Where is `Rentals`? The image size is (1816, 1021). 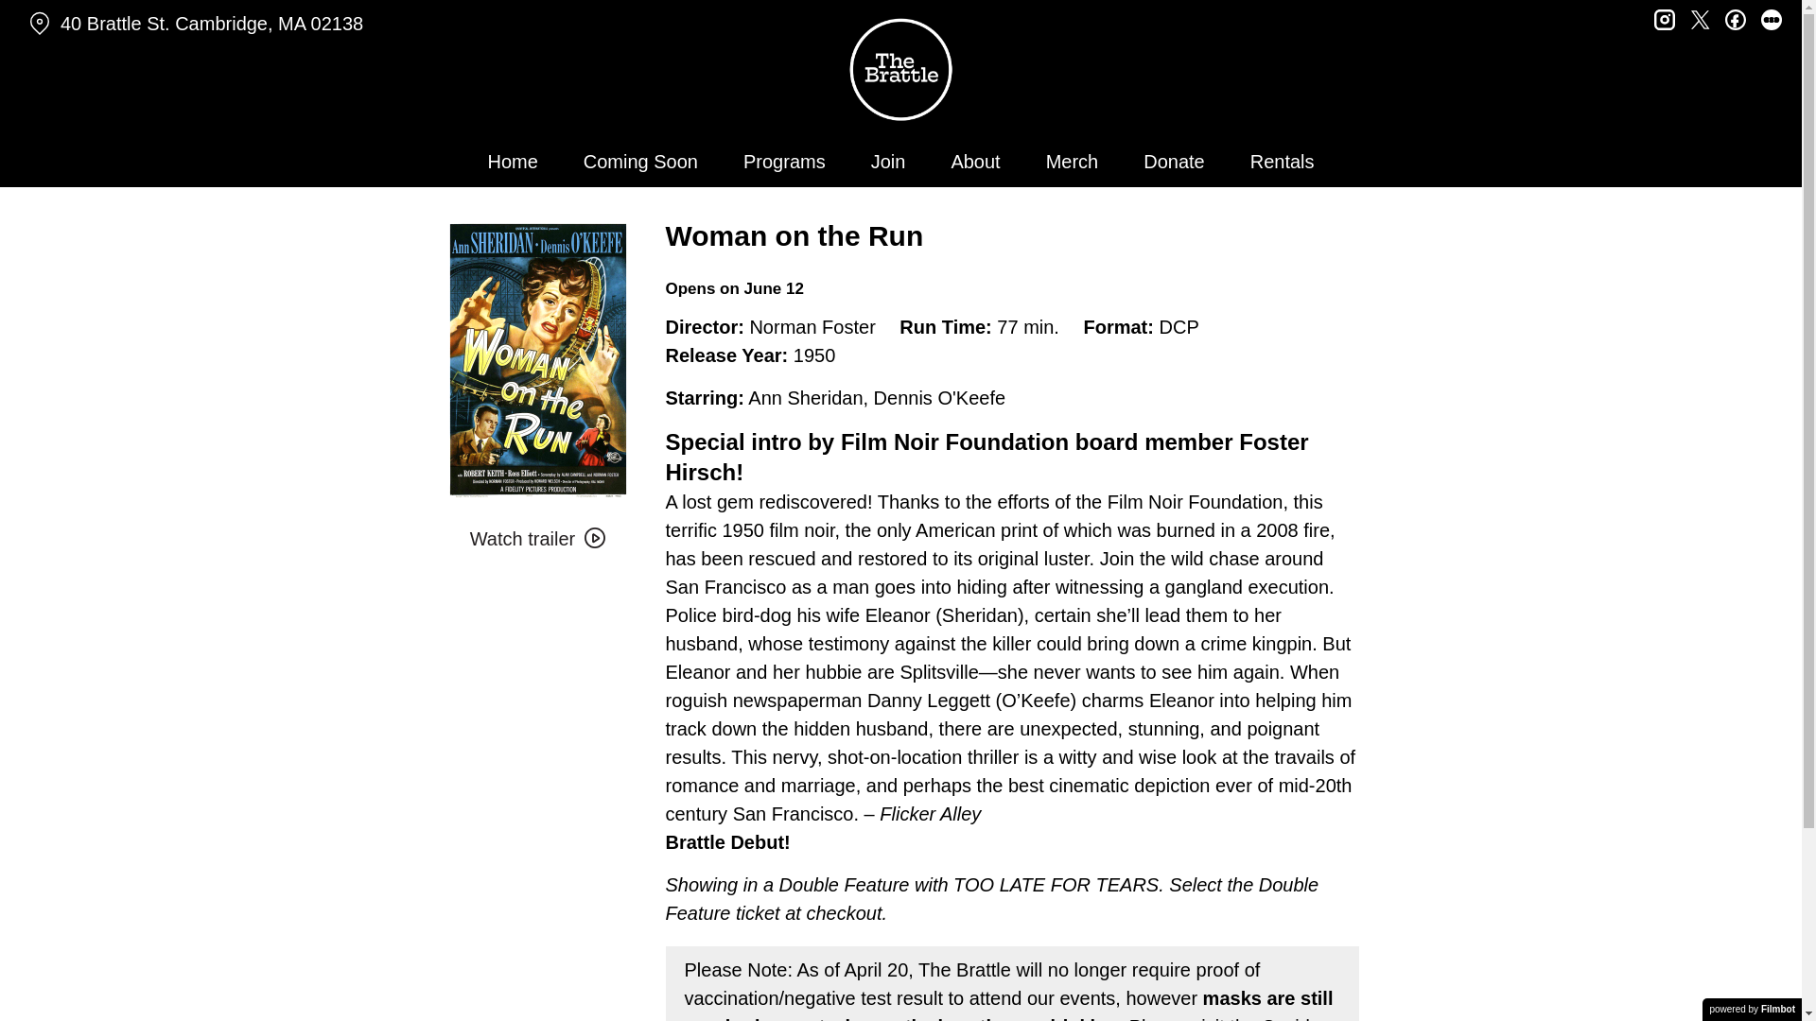 Rentals is located at coordinates (1282, 161).